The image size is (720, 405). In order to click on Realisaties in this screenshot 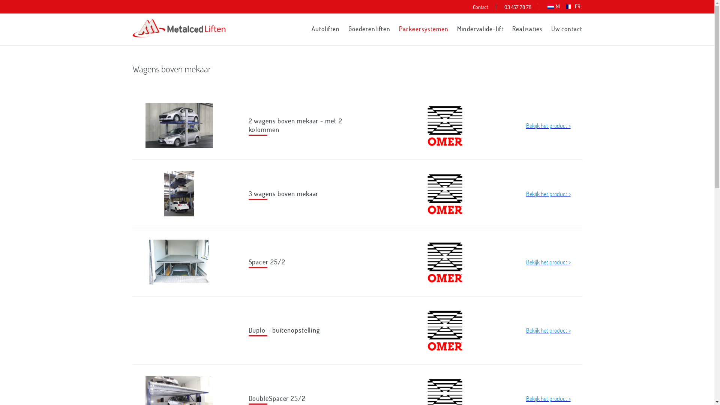, I will do `click(527, 28)`.